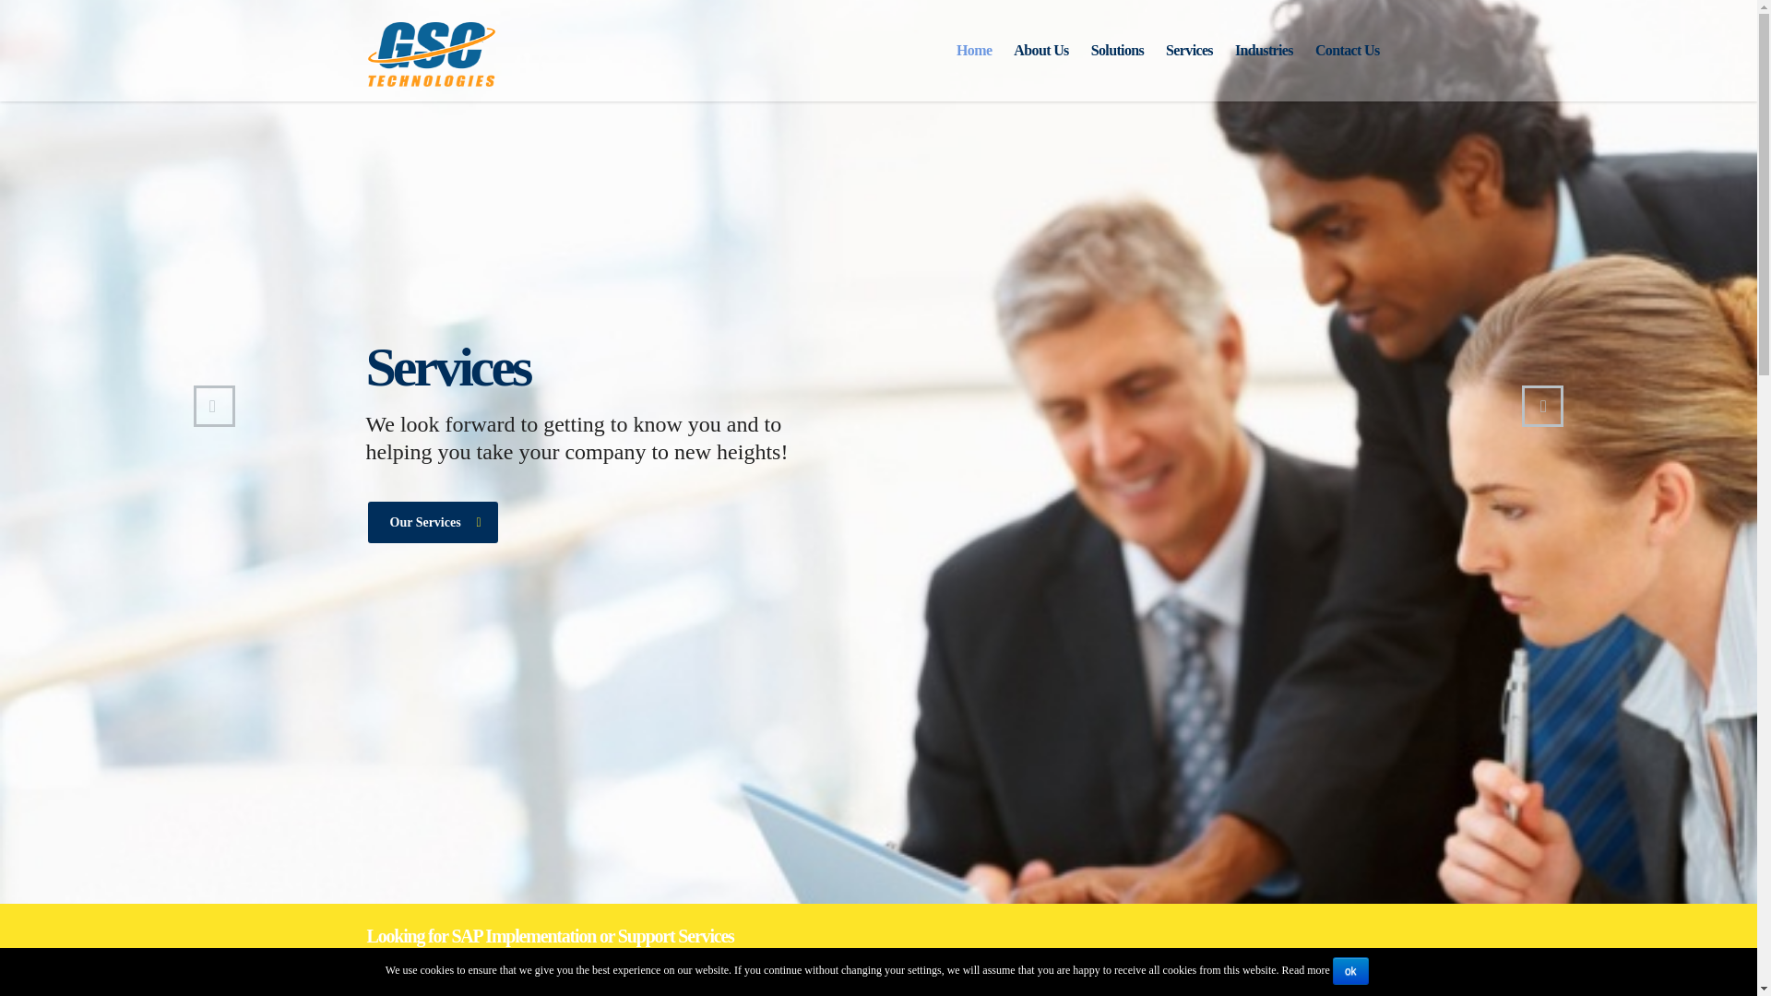 This screenshot has width=1771, height=996. Describe the element at coordinates (1117, 50) in the screenshot. I see `Solutions` at that location.